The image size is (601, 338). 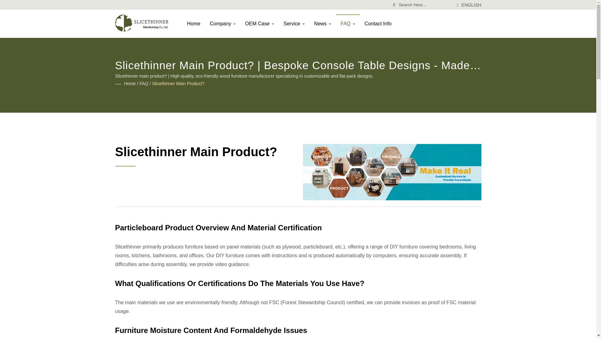 What do you see at coordinates (193, 23) in the screenshot?
I see `Home` at bounding box center [193, 23].